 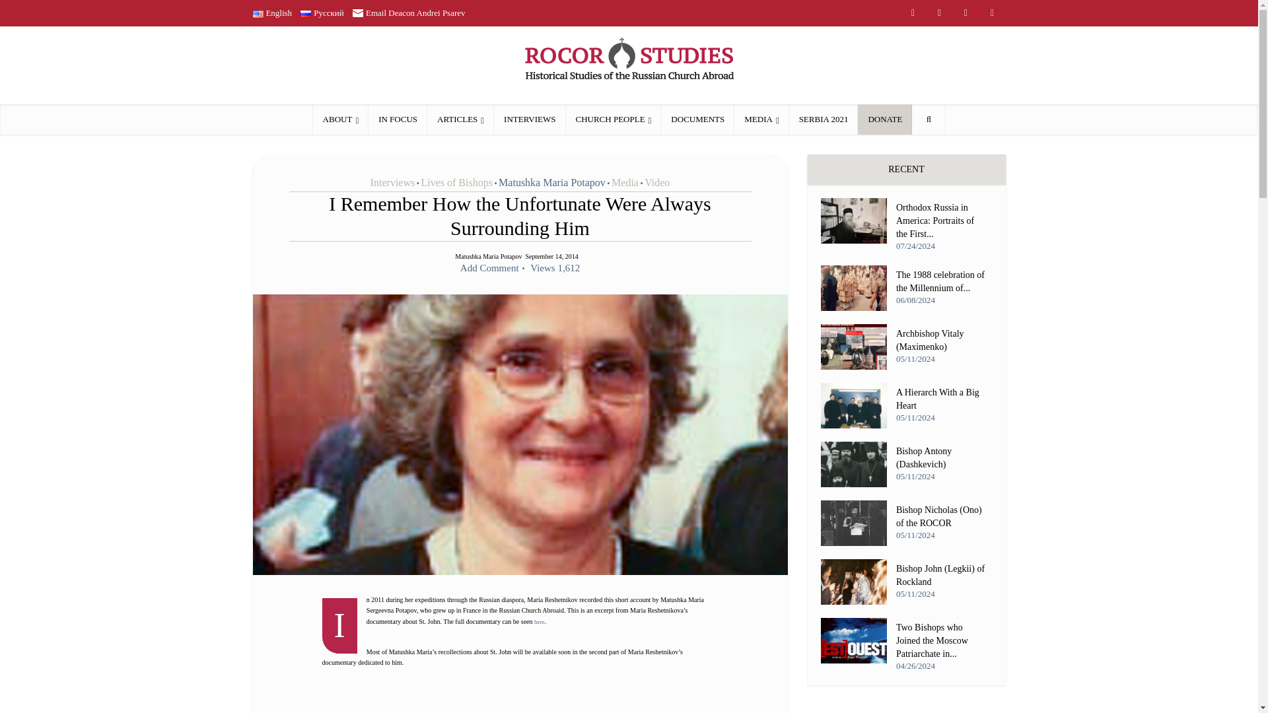 What do you see at coordinates (341, 119) in the screenshot?
I see `About` at bounding box center [341, 119].